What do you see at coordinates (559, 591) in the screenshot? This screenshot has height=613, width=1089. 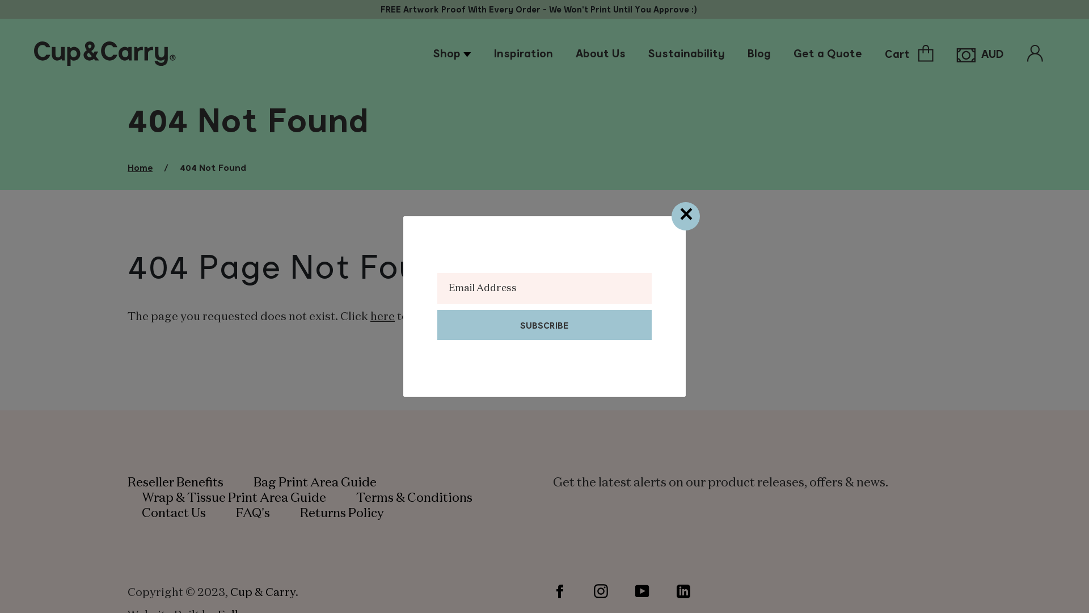 I see `Facebook` at bounding box center [559, 591].